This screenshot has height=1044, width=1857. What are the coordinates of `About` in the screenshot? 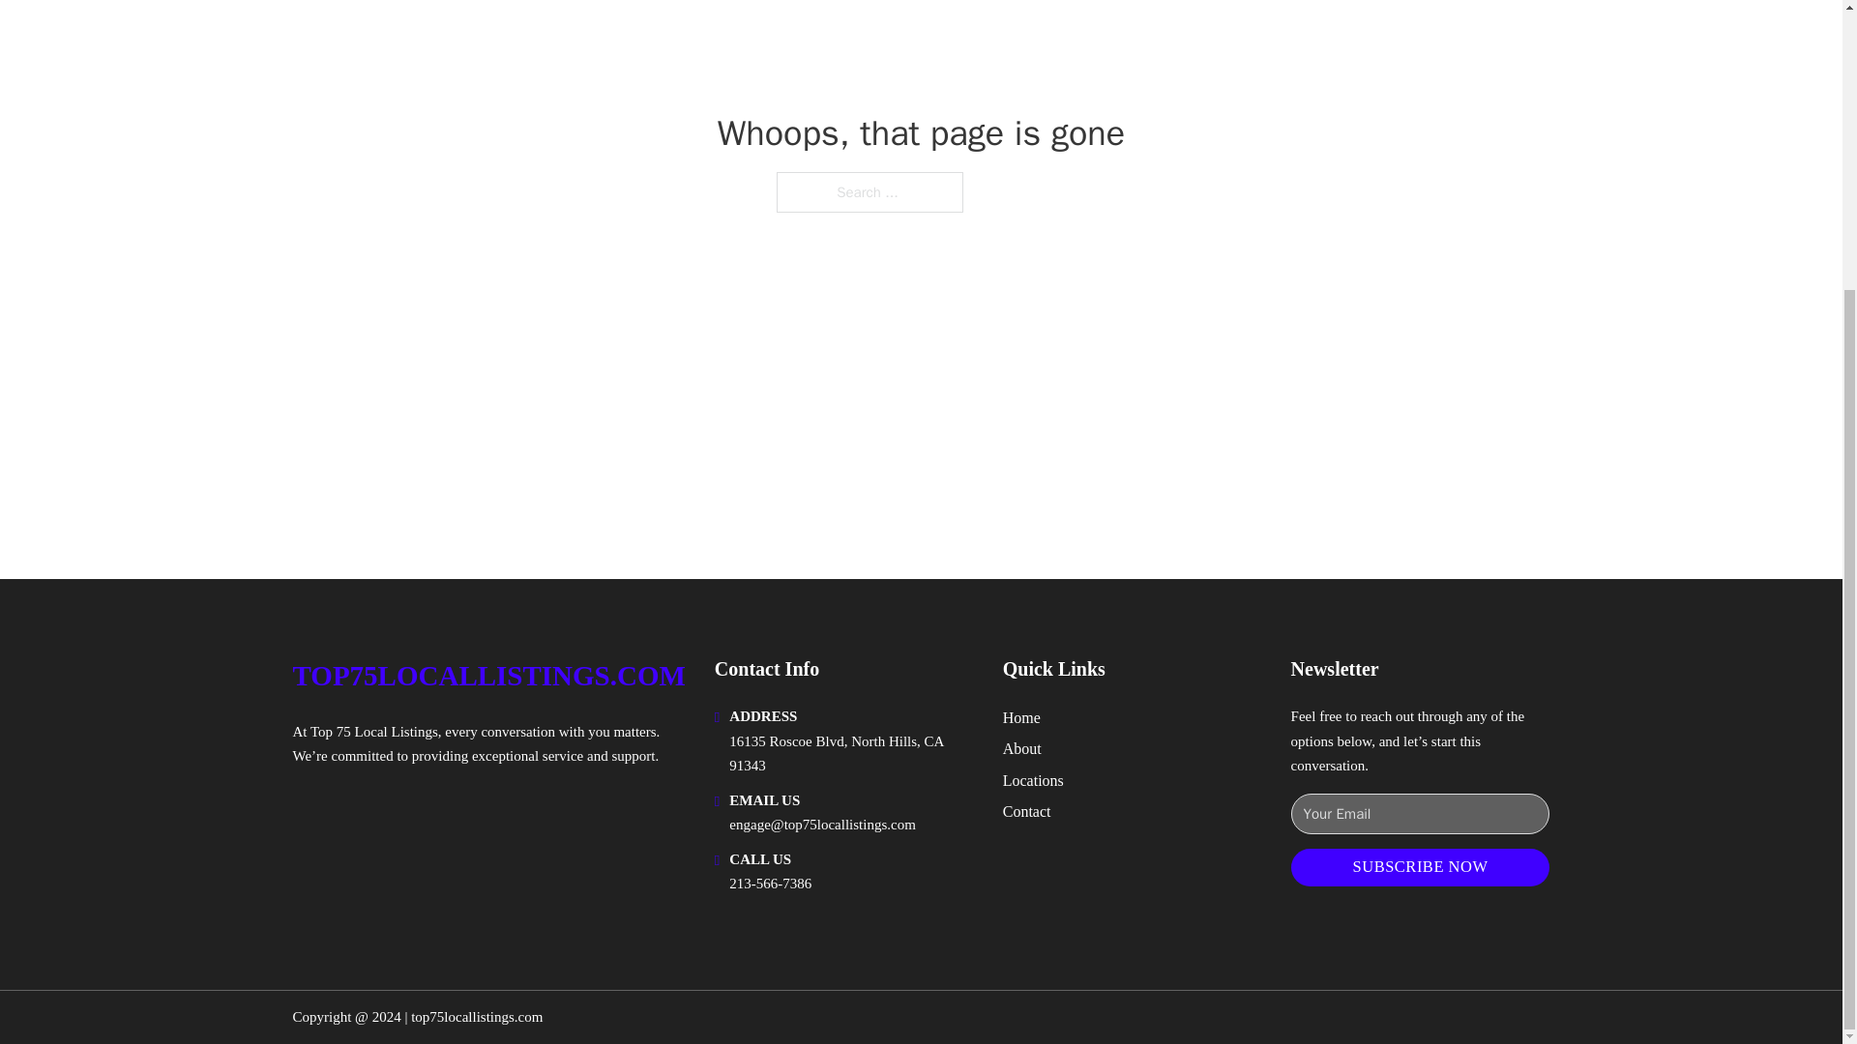 It's located at (1021, 748).